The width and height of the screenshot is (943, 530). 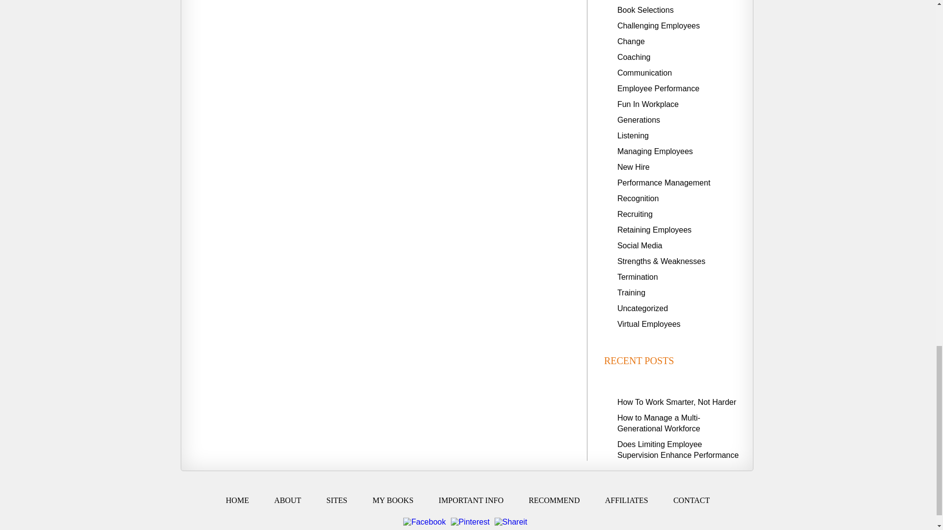 I want to click on Listening, so click(x=633, y=135).